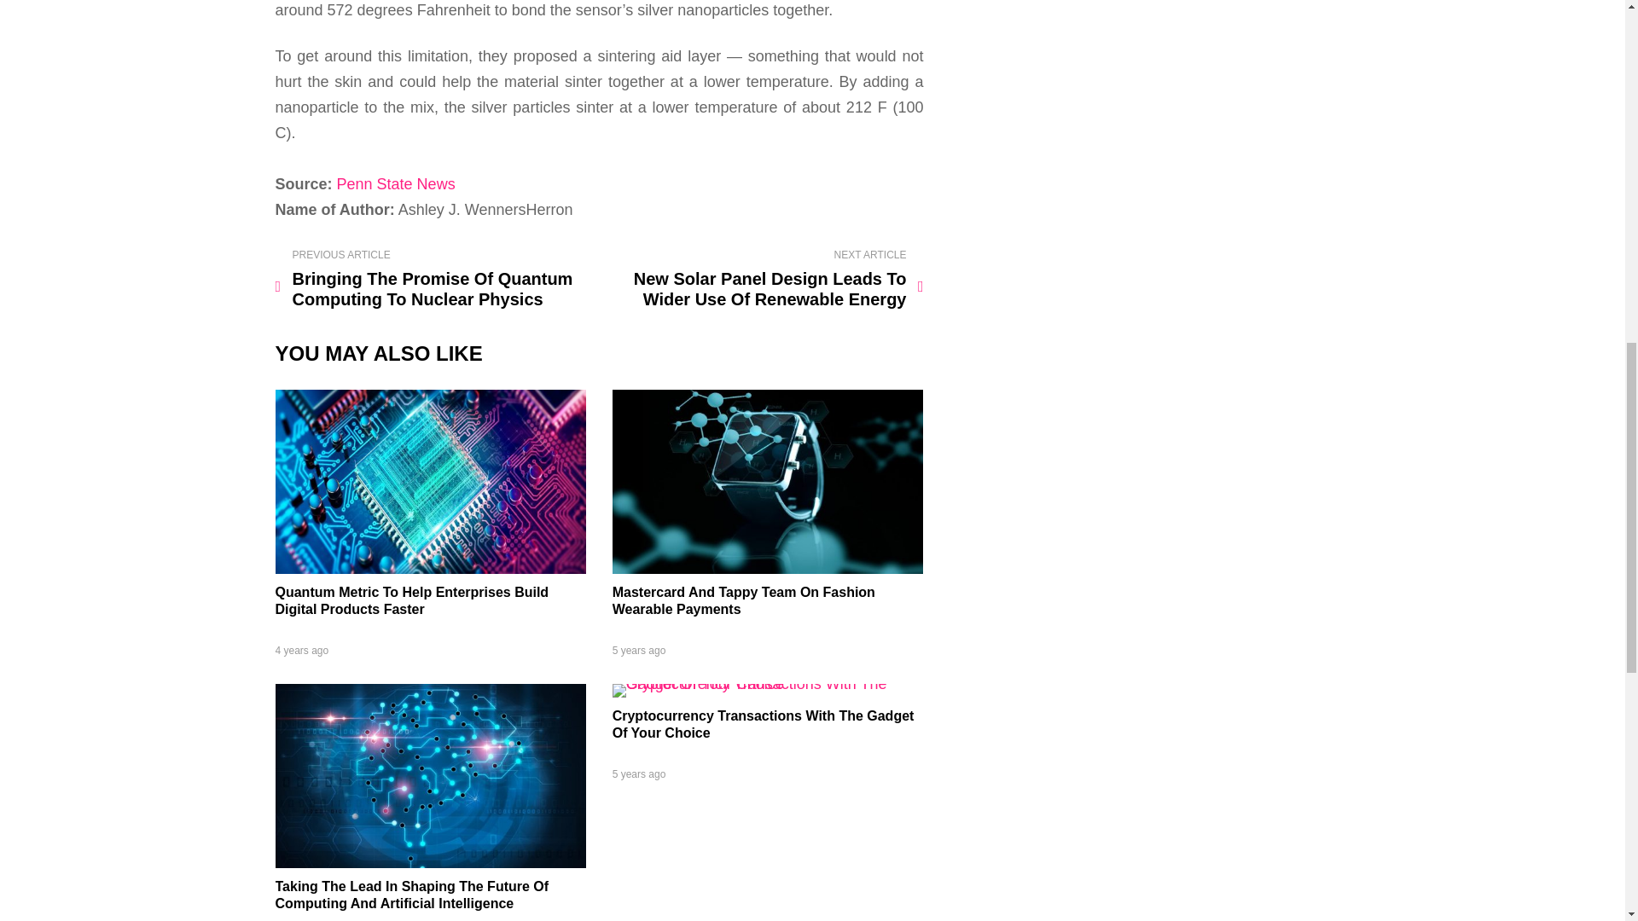  I want to click on Cryptocurrency Transactions With The Gadget Of Your Choice, so click(768, 684).